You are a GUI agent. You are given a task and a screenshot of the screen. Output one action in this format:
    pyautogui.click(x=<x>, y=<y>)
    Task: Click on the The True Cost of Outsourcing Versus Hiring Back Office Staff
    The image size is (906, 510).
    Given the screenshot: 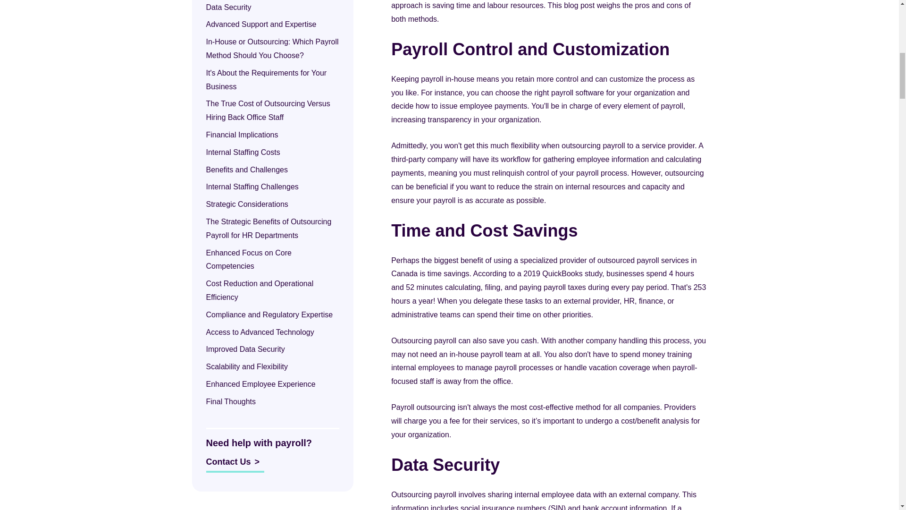 What is the action you would take?
    pyautogui.click(x=267, y=110)
    